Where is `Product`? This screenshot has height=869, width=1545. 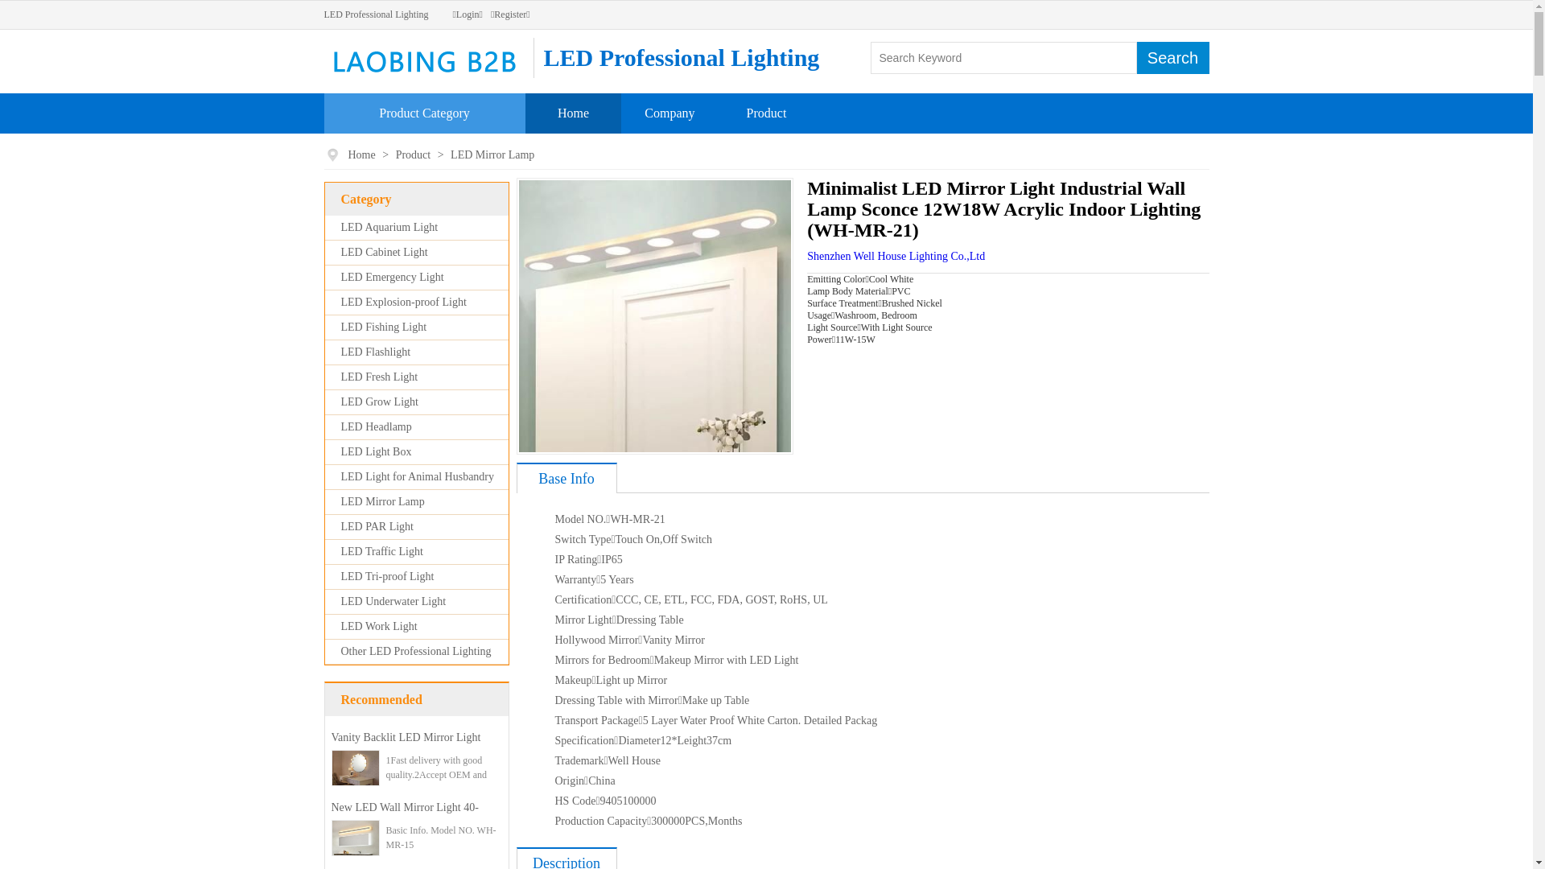
Product is located at coordinates (767, 113).